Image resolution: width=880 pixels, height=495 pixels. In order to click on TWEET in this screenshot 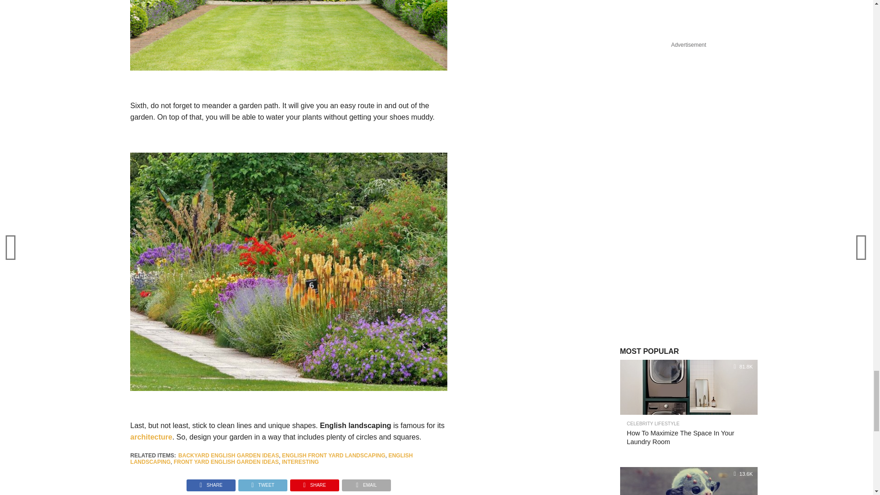, I will do `click(262, 483)`.